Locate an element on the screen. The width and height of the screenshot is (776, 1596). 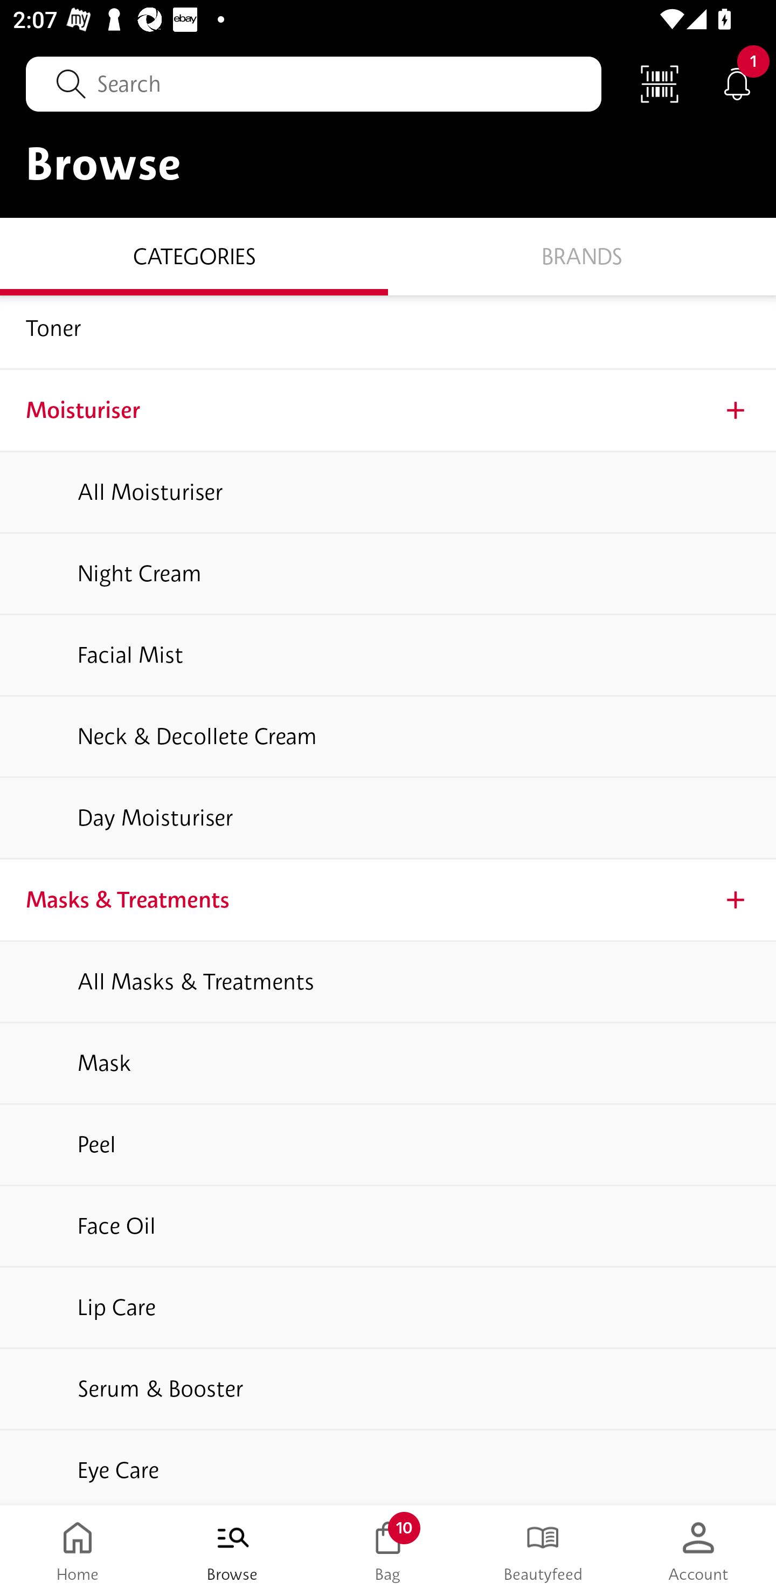
Brands BRANDS is located at coordinates (582, 256).